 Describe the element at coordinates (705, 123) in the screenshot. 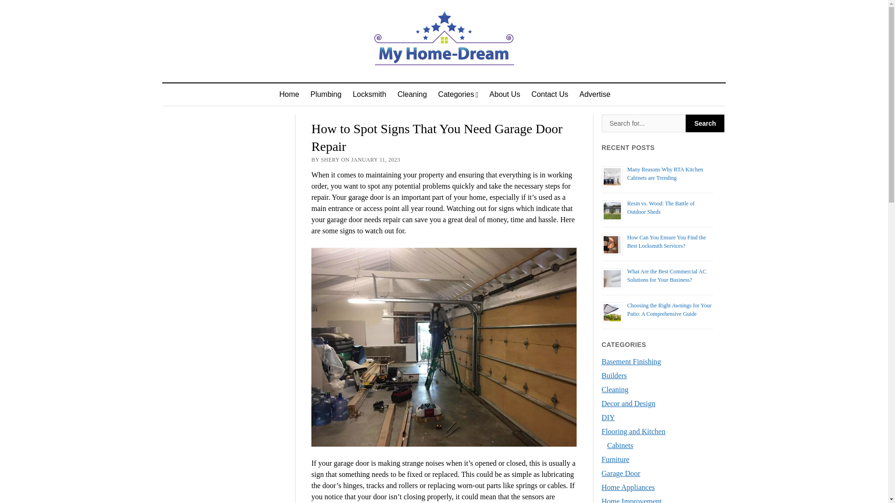

I see `Search` at that location.